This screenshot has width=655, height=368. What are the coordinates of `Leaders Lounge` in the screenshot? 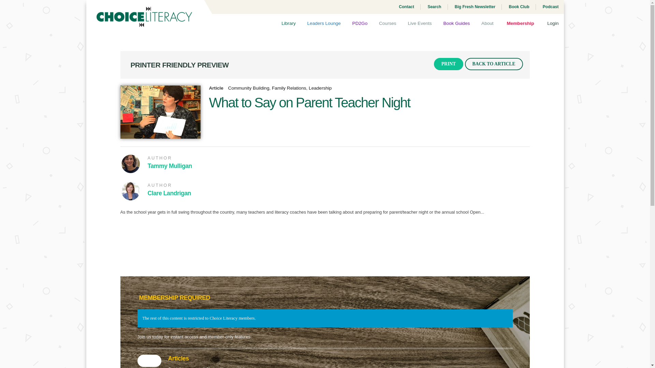 It's located at (324, 24).